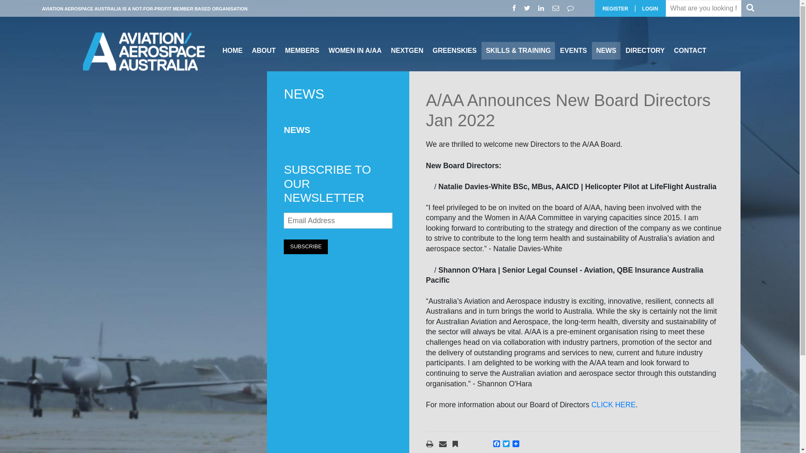 The height and width of the screenshot is (453, 806). Describe the element at coordinates (704, 8) in the screenshot. I see `What are you looking for?` at that location.